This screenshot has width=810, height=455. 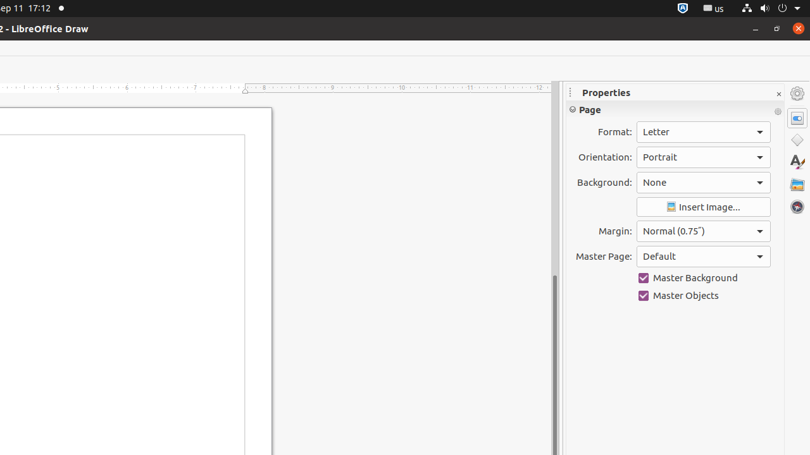 I want to click on Close Sidebar Deck, so click(x=778, y=95).